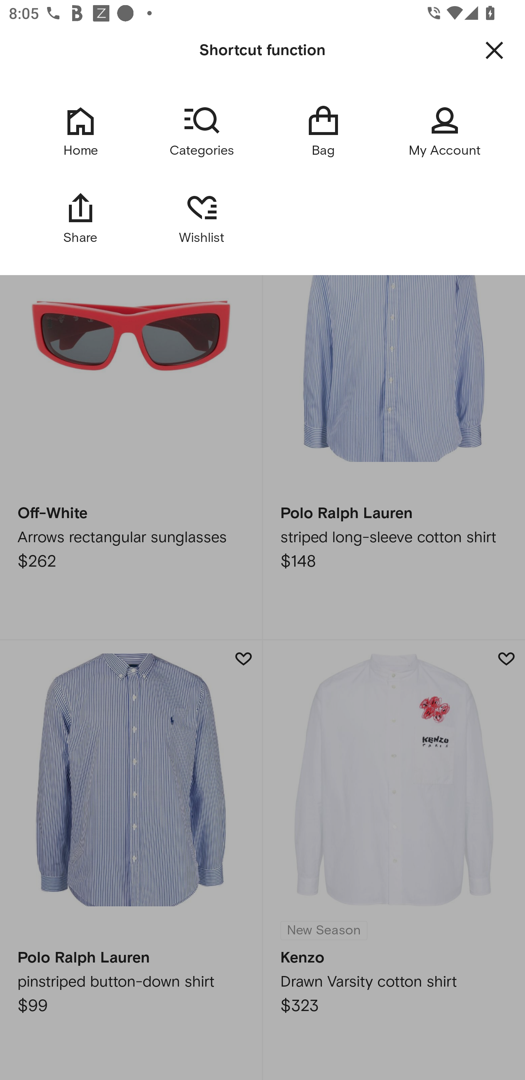 Image resolution: width=525 pixels, height=1080 pixels. I want to click on Share, so click(80, 218).